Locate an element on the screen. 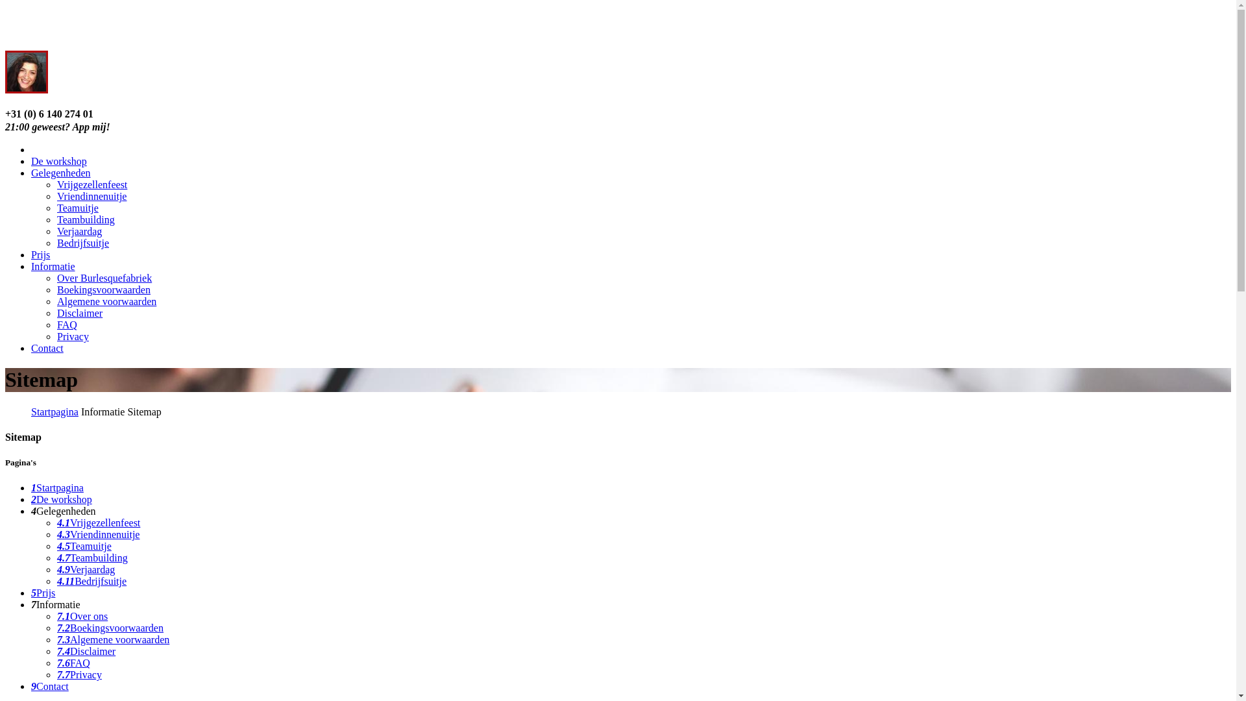 The image size is (1246, 701). Verjaardag is located at coordinates (79, 231).